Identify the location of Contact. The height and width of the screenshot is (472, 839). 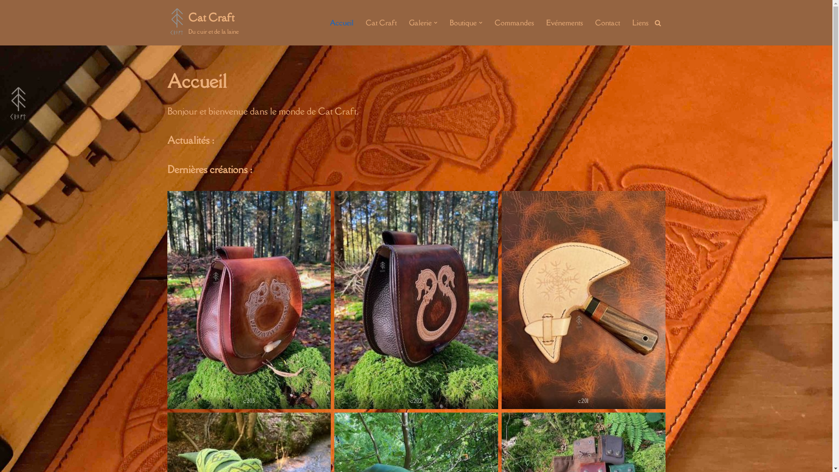
(607, 23).